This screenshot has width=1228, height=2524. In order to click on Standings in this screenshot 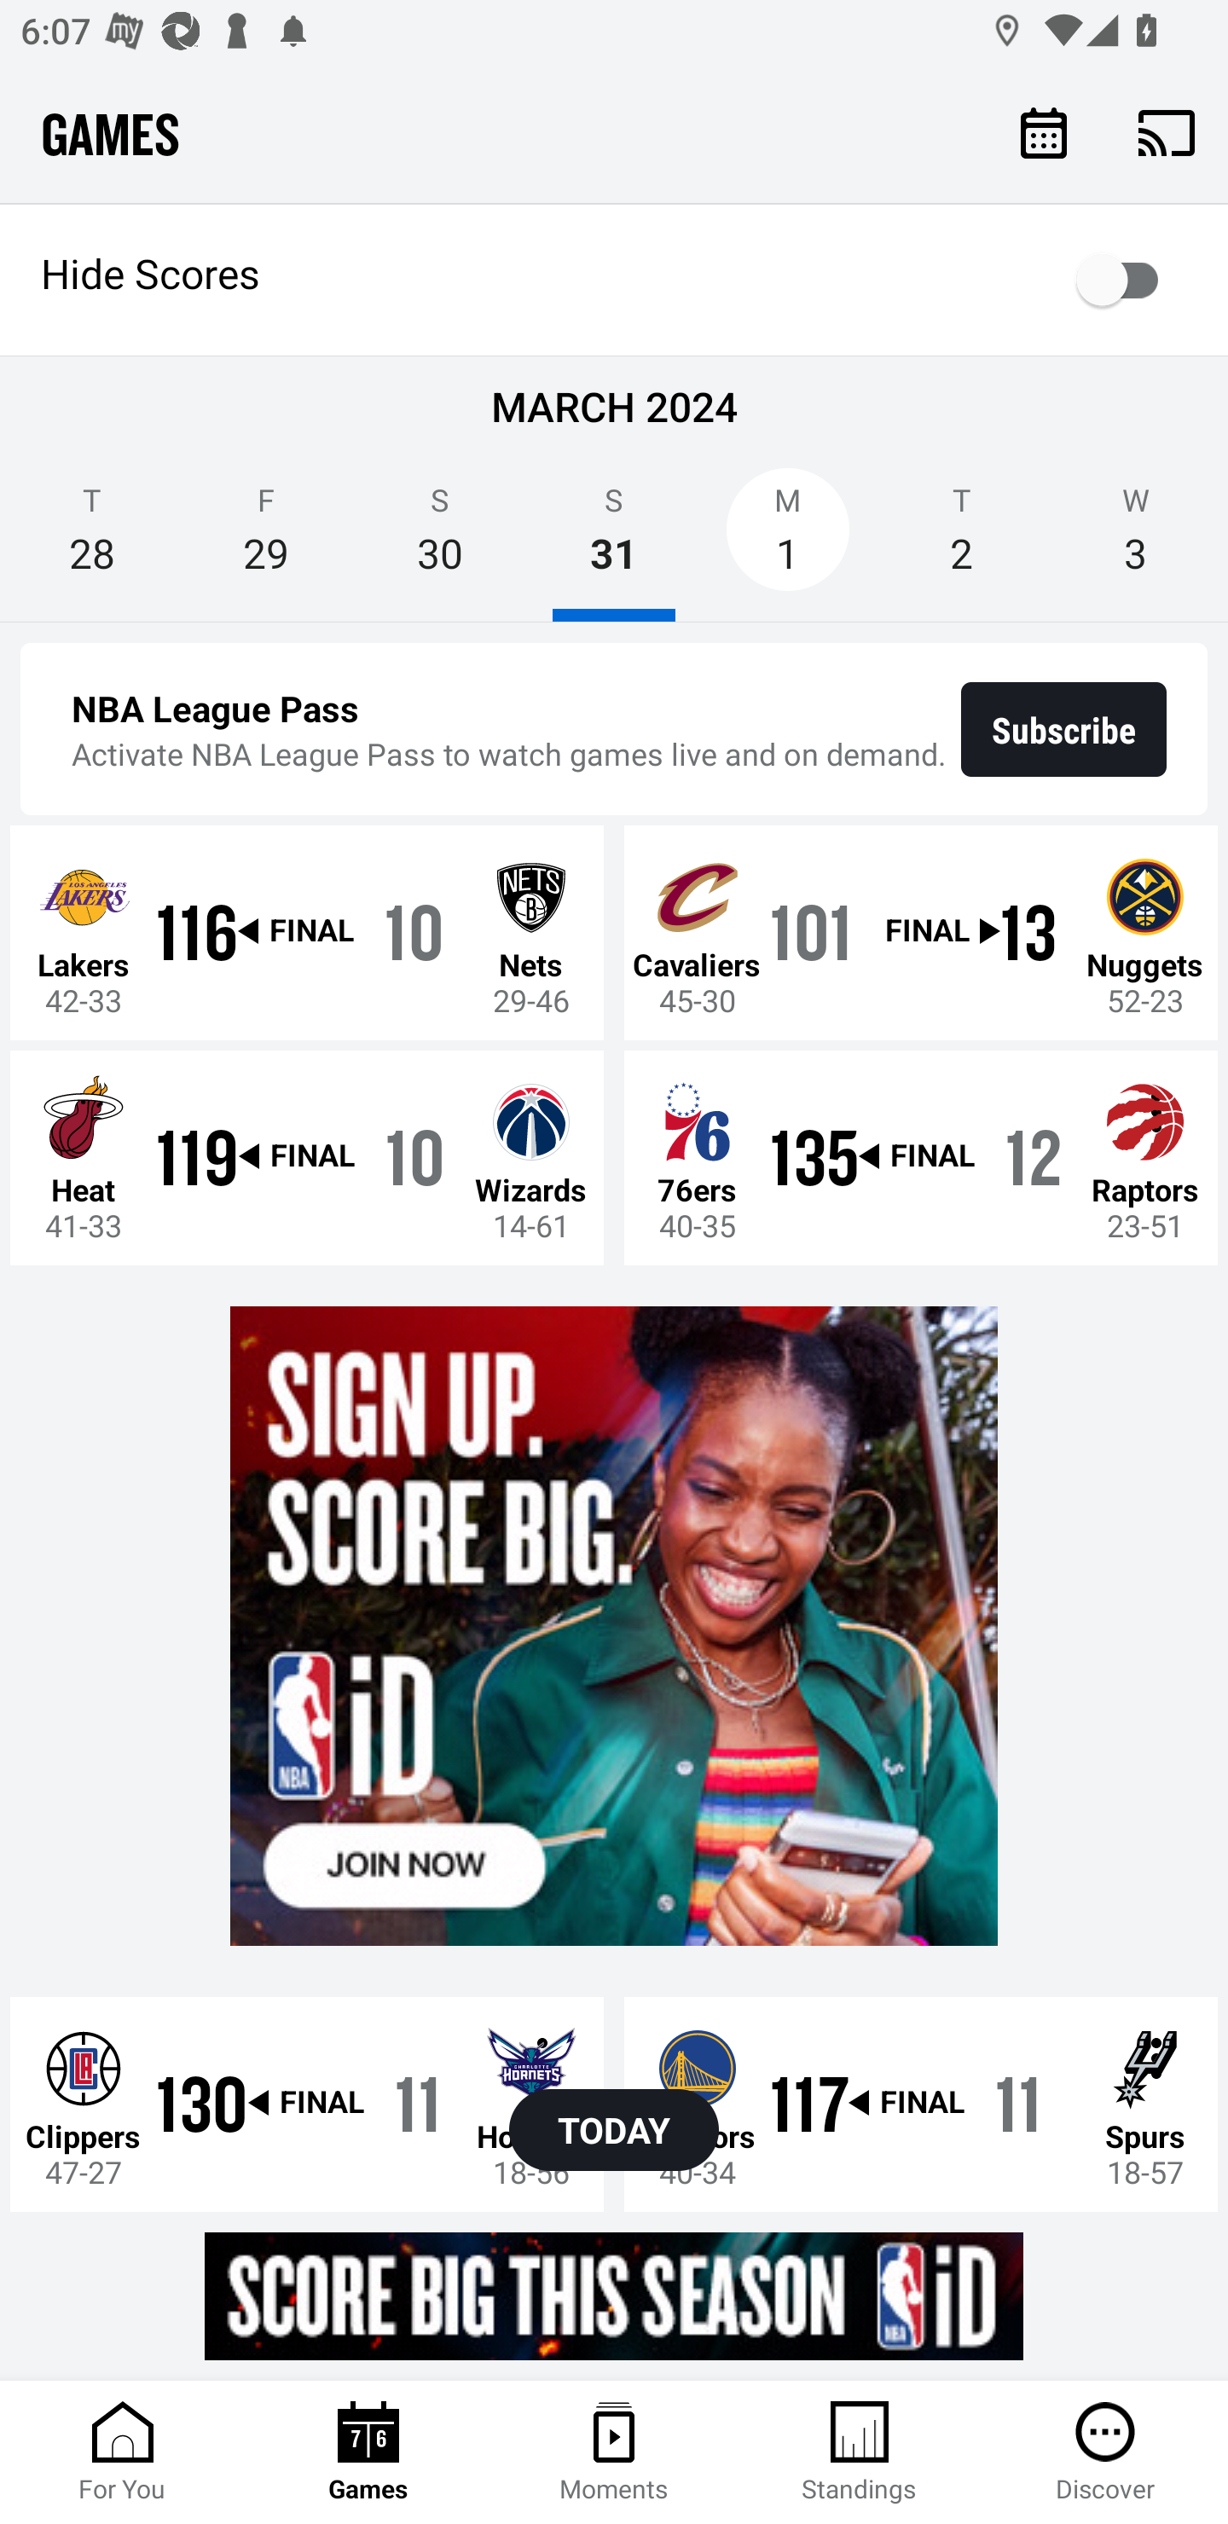, I will do `click(860, 2452)`.